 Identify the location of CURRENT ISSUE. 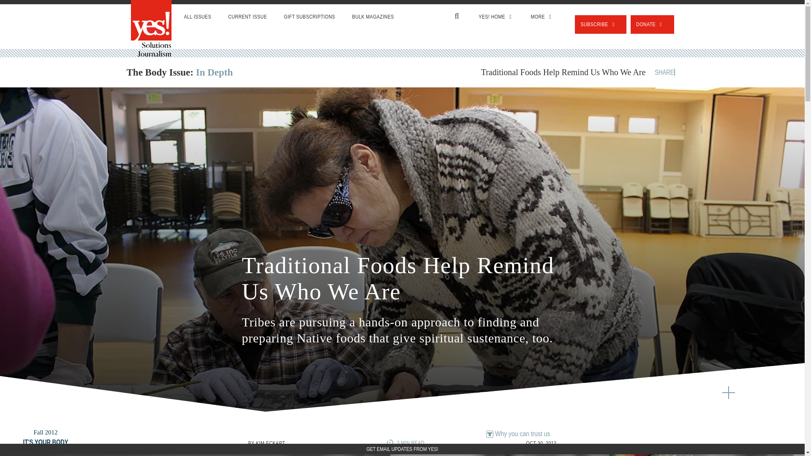
(248, 17).